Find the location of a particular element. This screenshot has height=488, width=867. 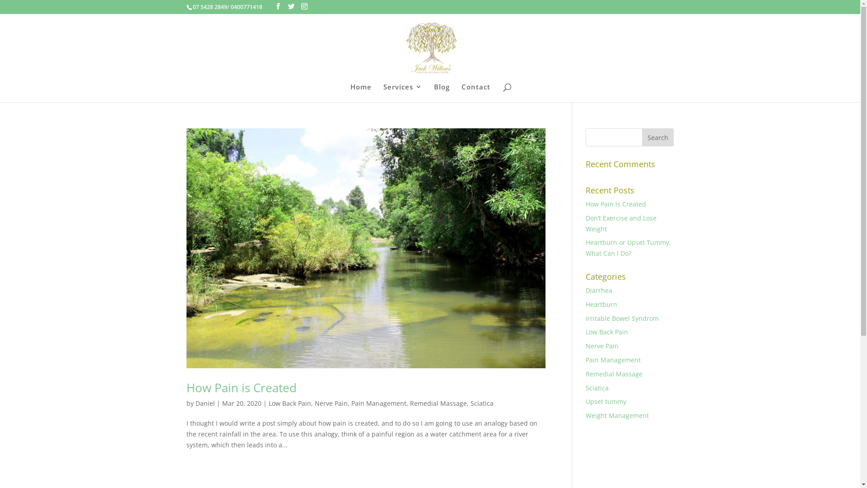

Sciatica is located at coordinates (597, 388).